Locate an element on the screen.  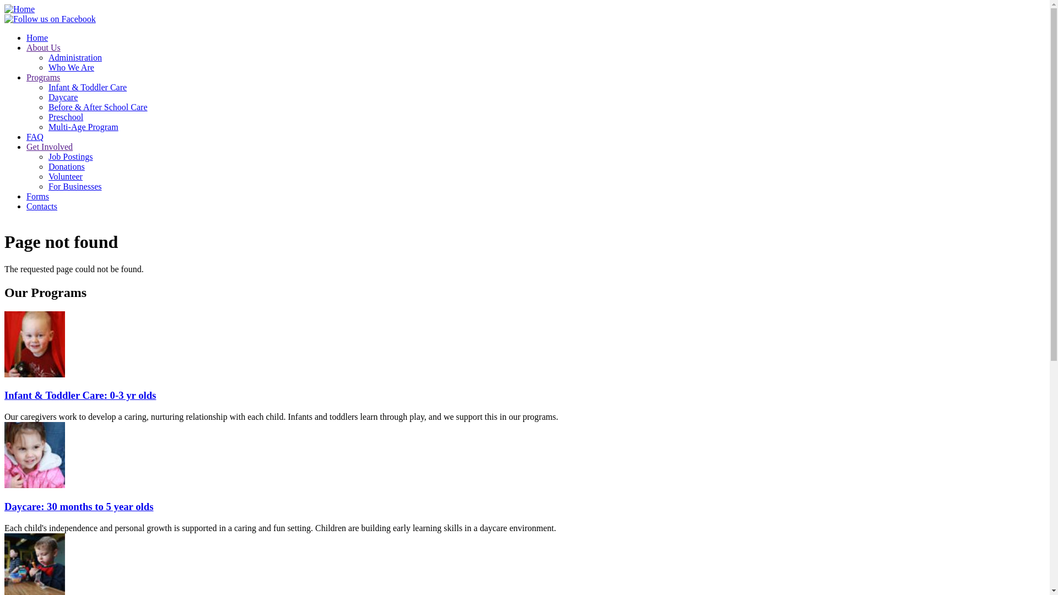
Donations is located at coordinates (67, 166).